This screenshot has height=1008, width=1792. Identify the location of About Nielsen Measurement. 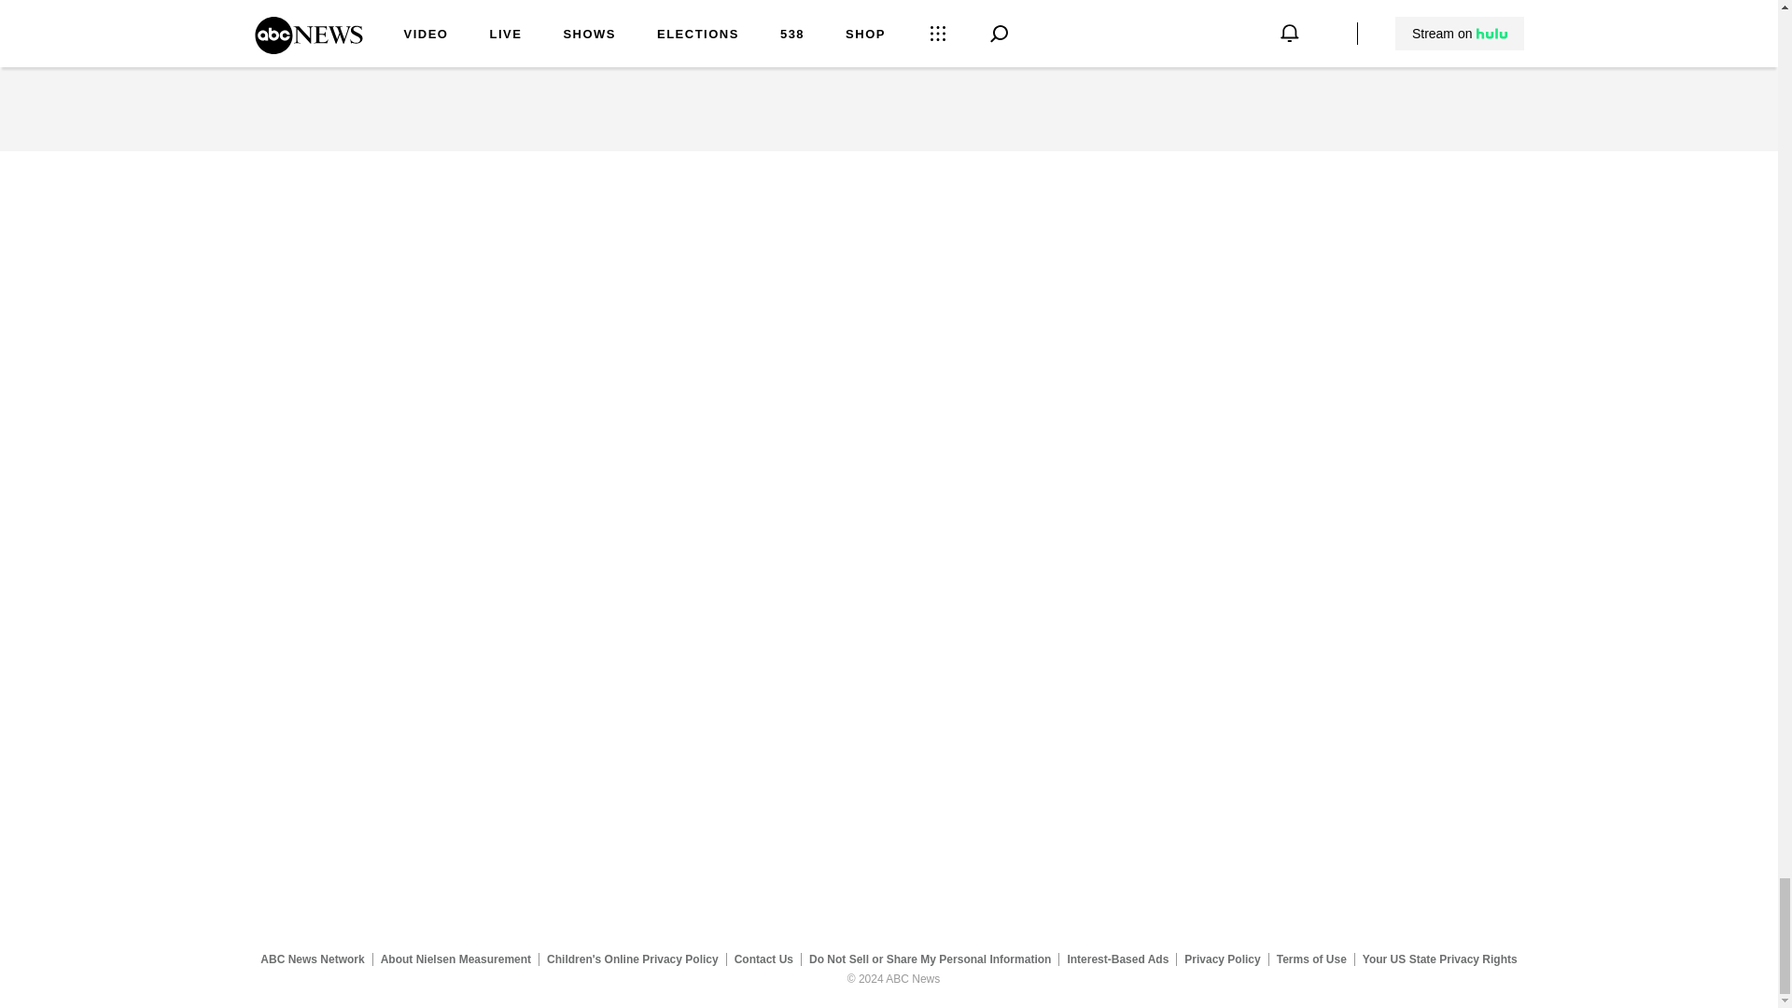
(455, 959).